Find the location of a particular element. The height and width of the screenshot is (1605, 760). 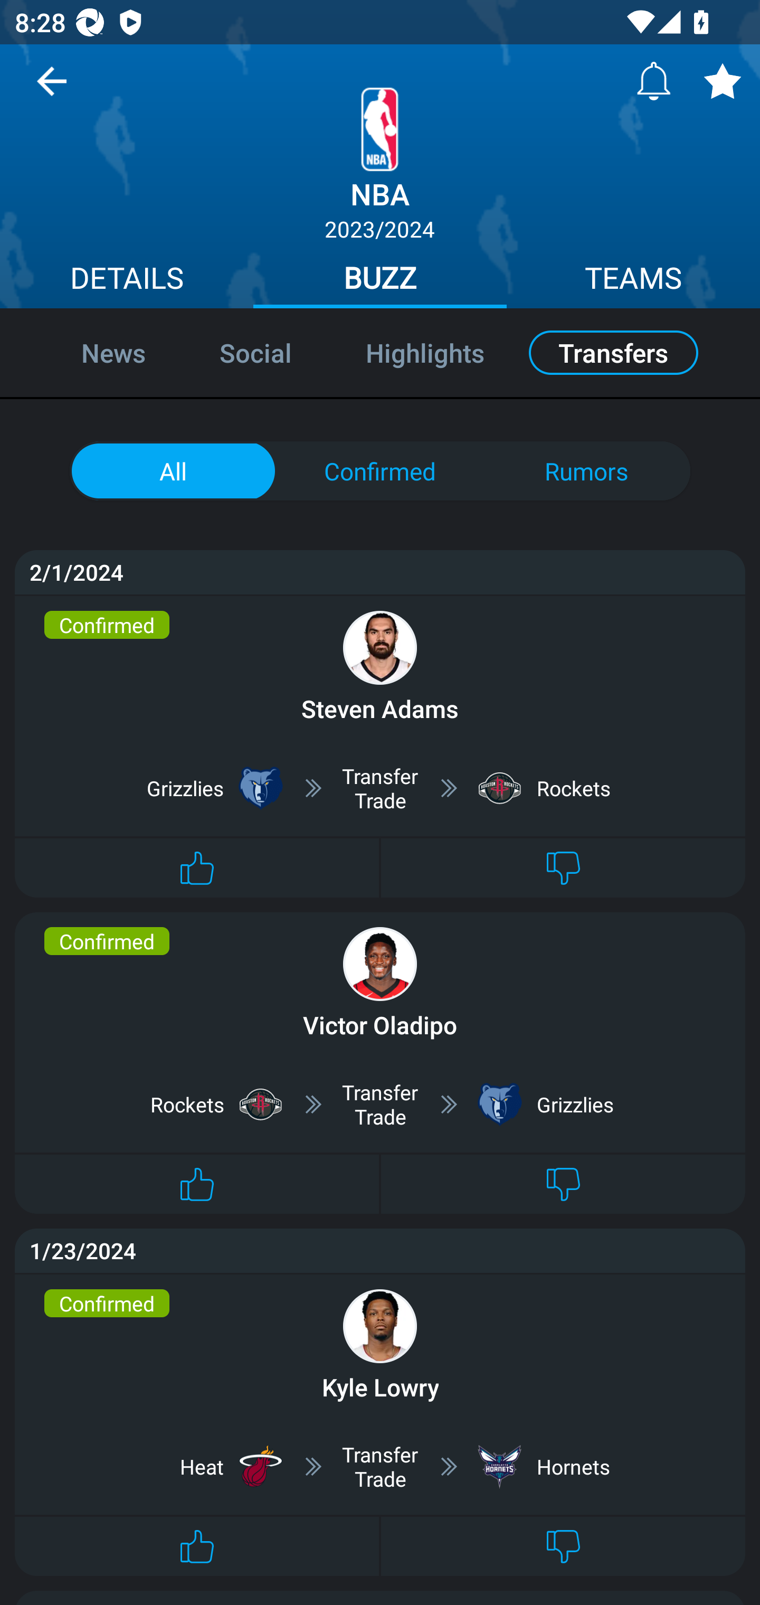

Confirmed is located at coordinates (380, 471).